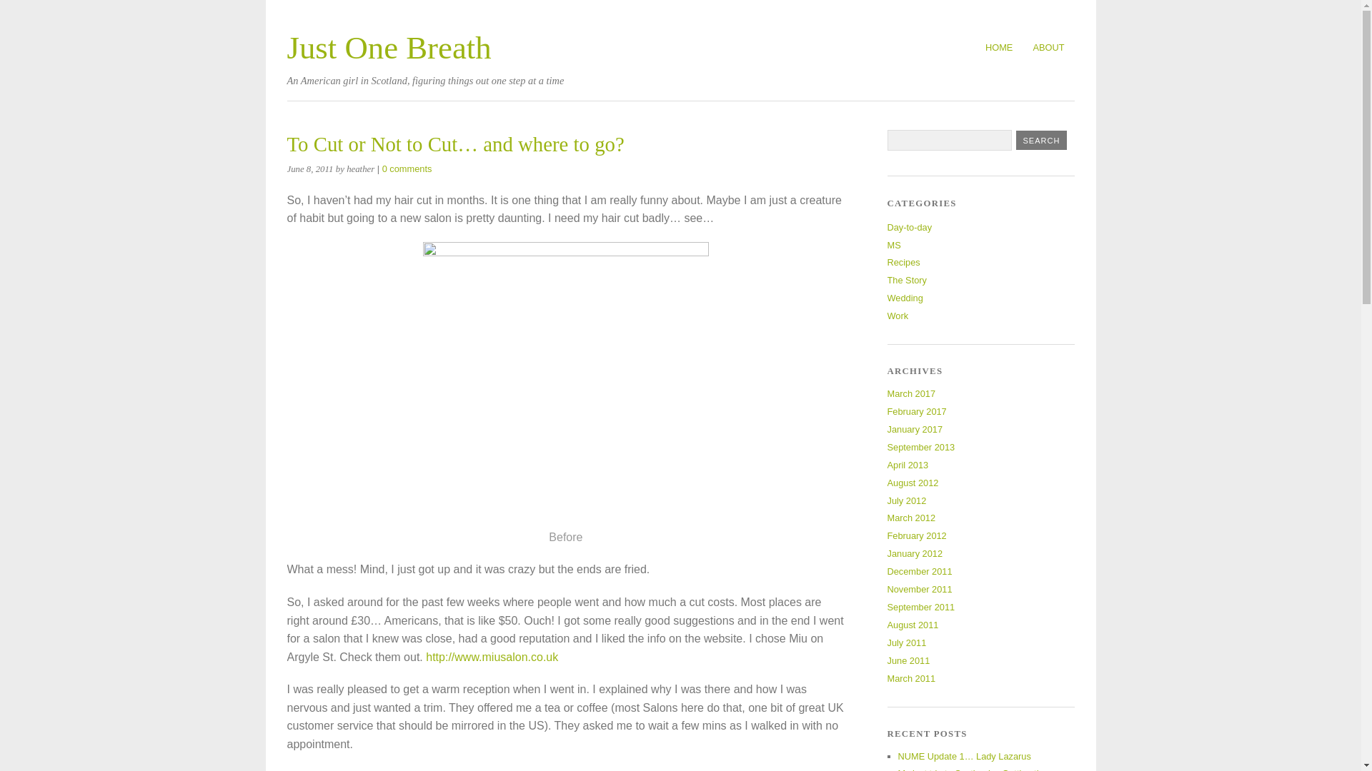 Image resolution: width=1372 pixels, height=771 pixels. I want to click on March 2011, so click(912, 678).